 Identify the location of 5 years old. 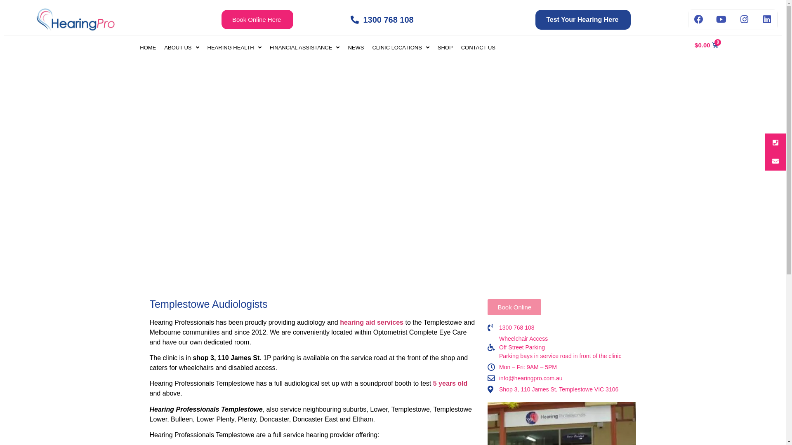
(450, 383).